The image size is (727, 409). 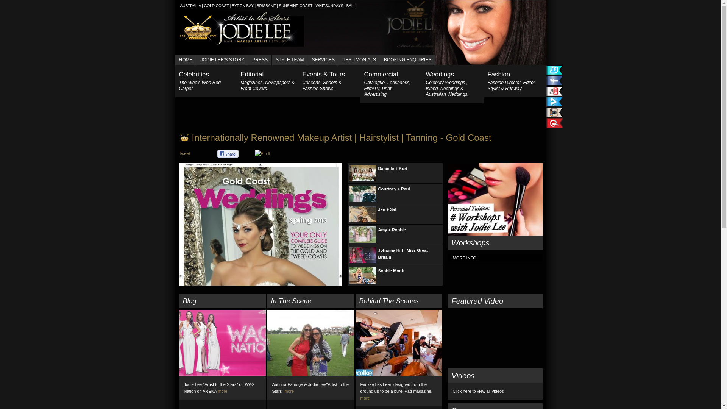 What do you see at coordinates (395, 194) in the screenshot?
I see `Courtney + Paul` at bounding box center [395, 194].